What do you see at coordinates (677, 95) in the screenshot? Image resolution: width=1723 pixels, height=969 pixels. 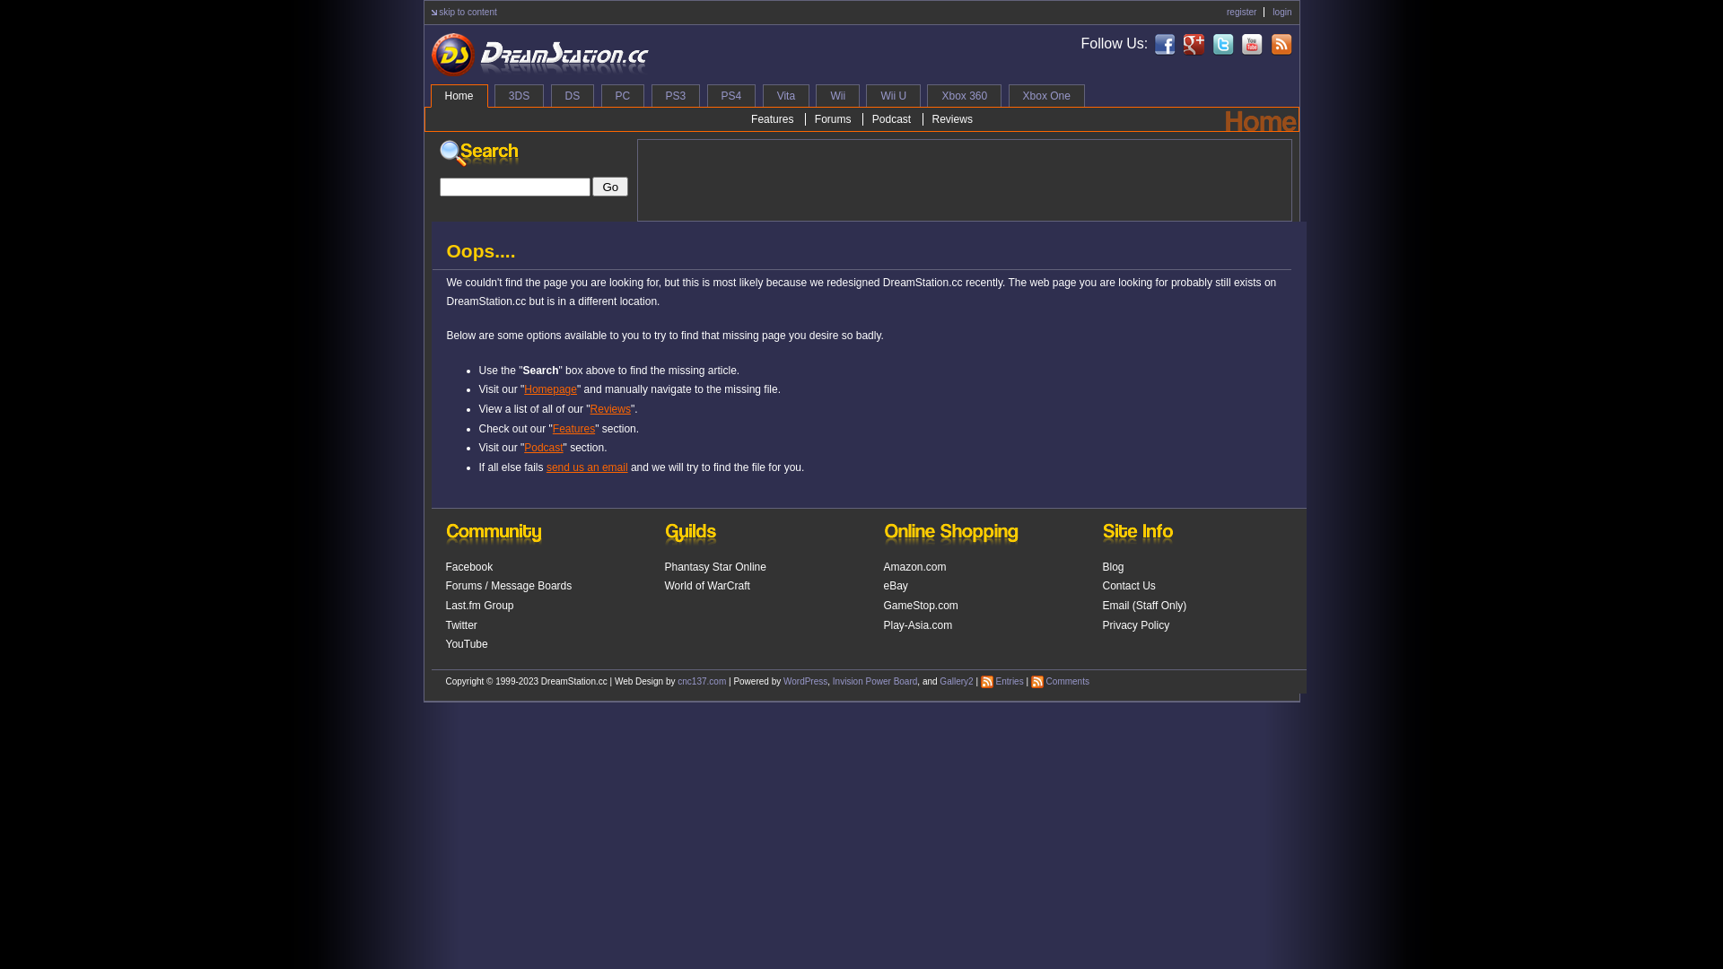 I see `PS3` at bounding box center [677, 95].